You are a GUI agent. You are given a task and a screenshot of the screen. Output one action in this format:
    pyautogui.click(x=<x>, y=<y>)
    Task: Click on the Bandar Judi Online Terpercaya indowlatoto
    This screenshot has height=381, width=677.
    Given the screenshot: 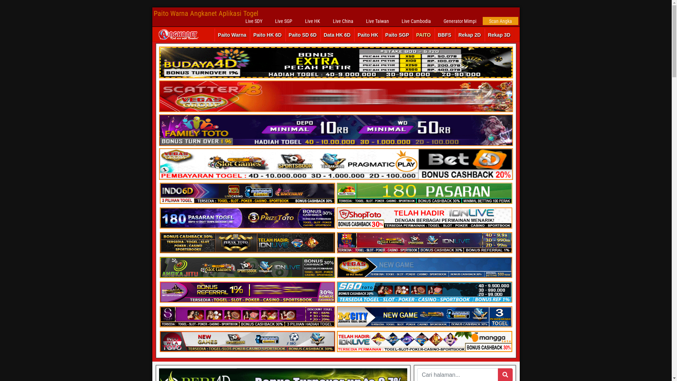 What is the action you would take?
    pyautogui.click(x=247, y=341)
    